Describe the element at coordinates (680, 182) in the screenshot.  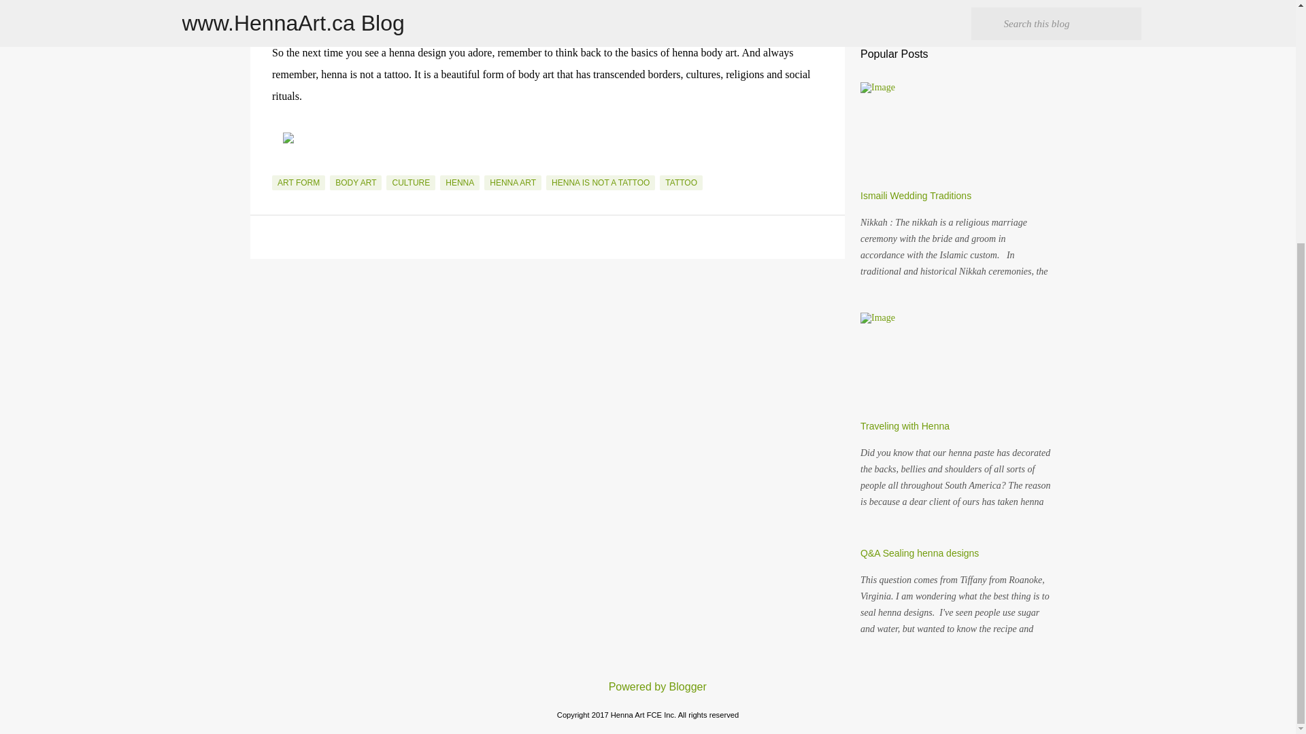
I see `TATTOO` at that location.